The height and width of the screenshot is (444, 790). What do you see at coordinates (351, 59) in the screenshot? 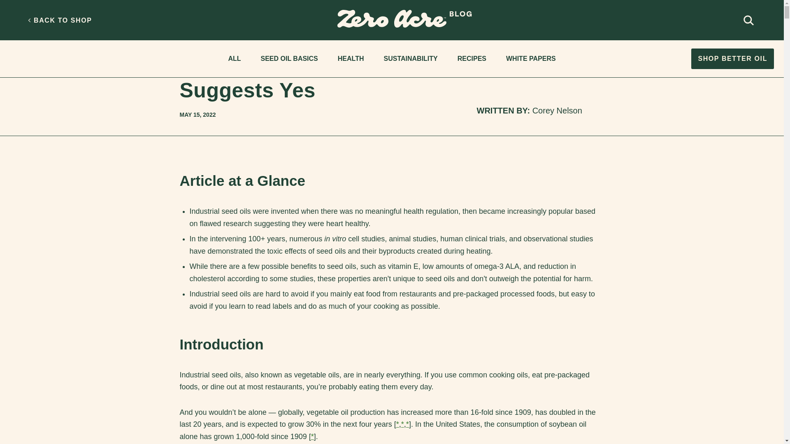
I see `HEALTH` at bounding box center [351, 59].